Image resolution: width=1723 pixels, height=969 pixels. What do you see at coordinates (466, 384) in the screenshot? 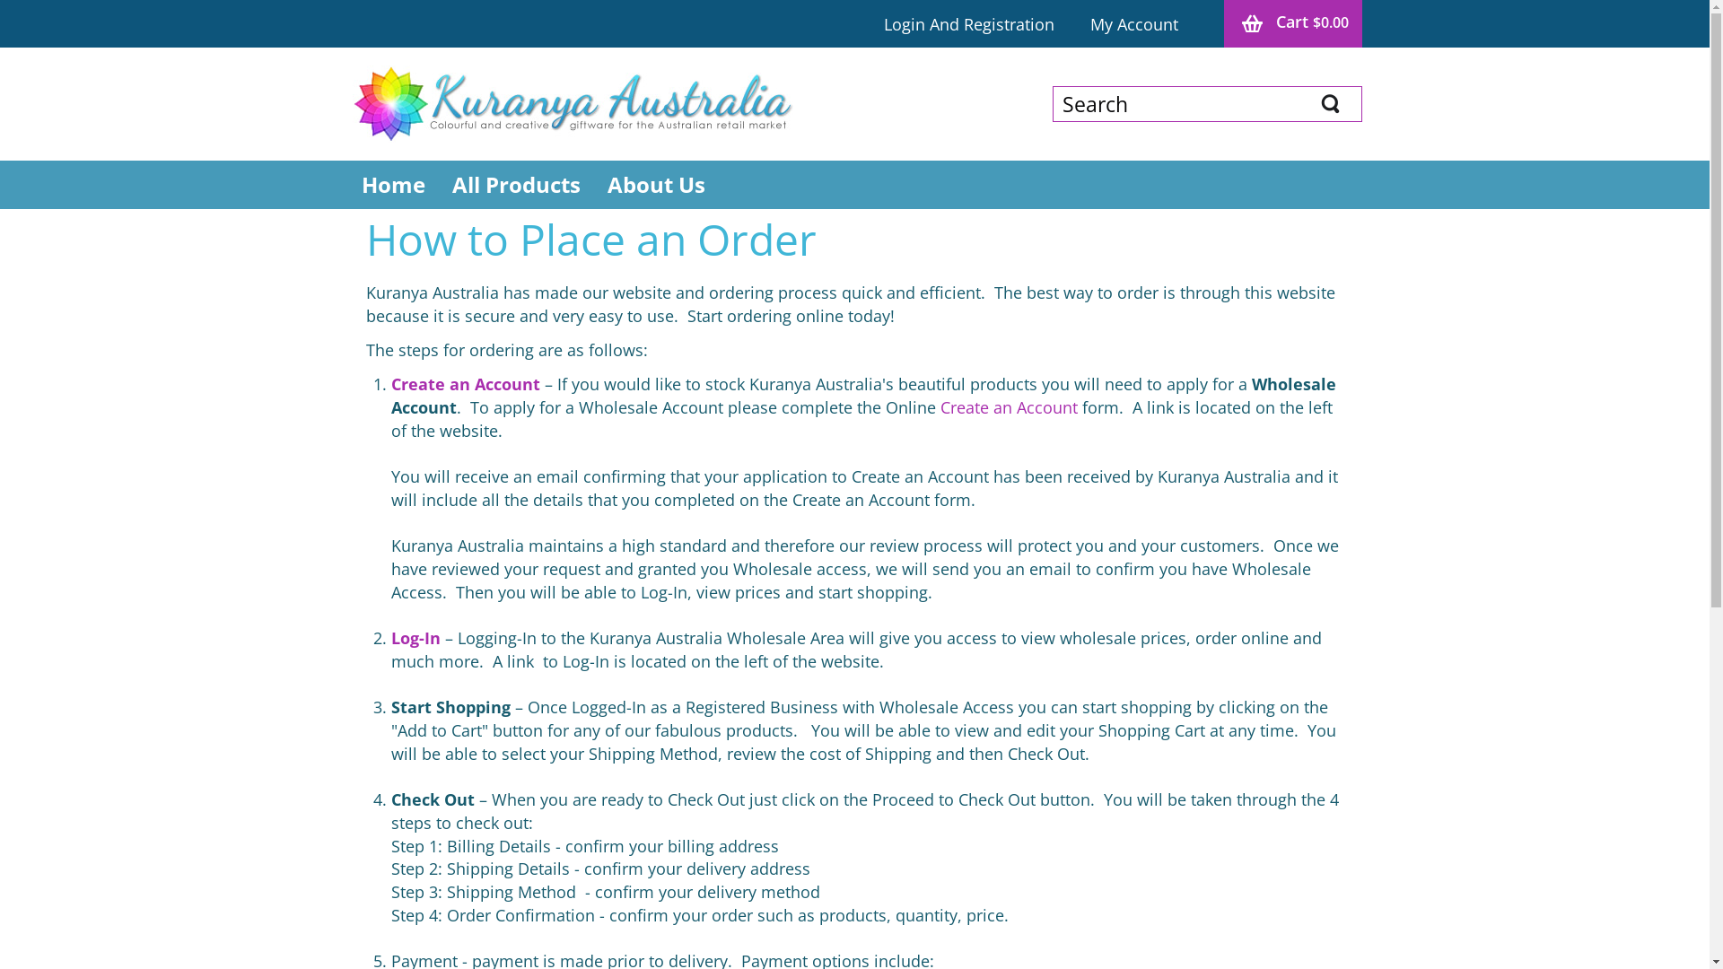
I see `Create an Account` at bounding box center [466, 384].